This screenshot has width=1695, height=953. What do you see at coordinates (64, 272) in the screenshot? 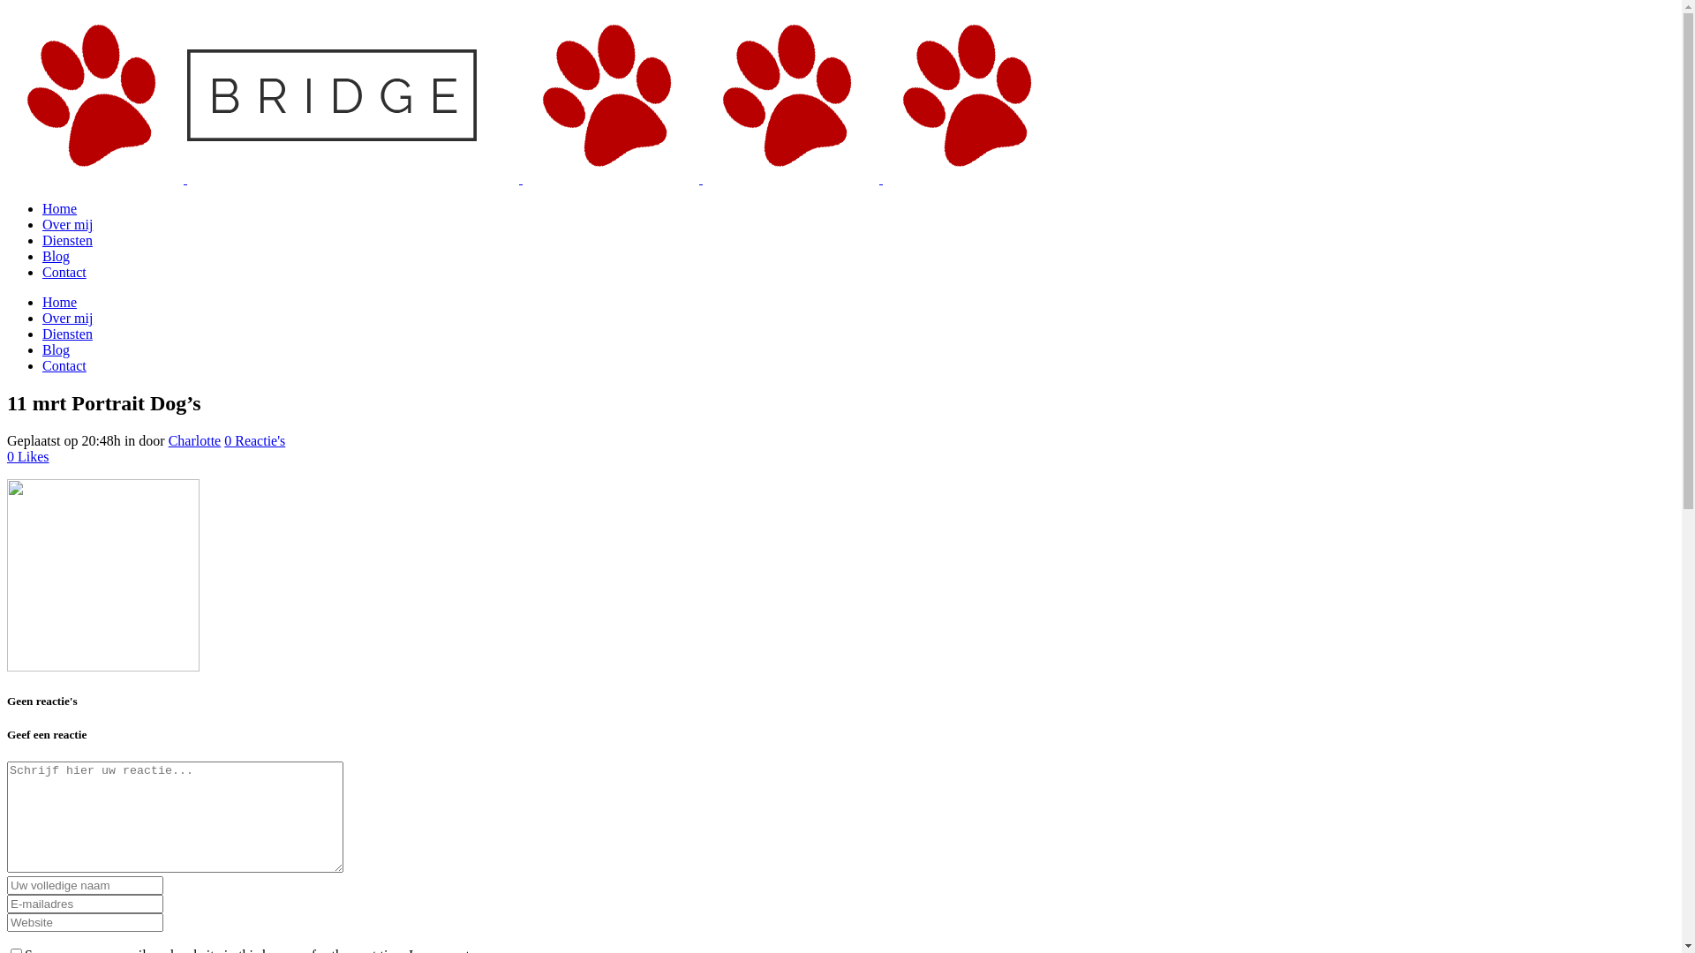
I see `Contact` at bounding box center [64, 272].